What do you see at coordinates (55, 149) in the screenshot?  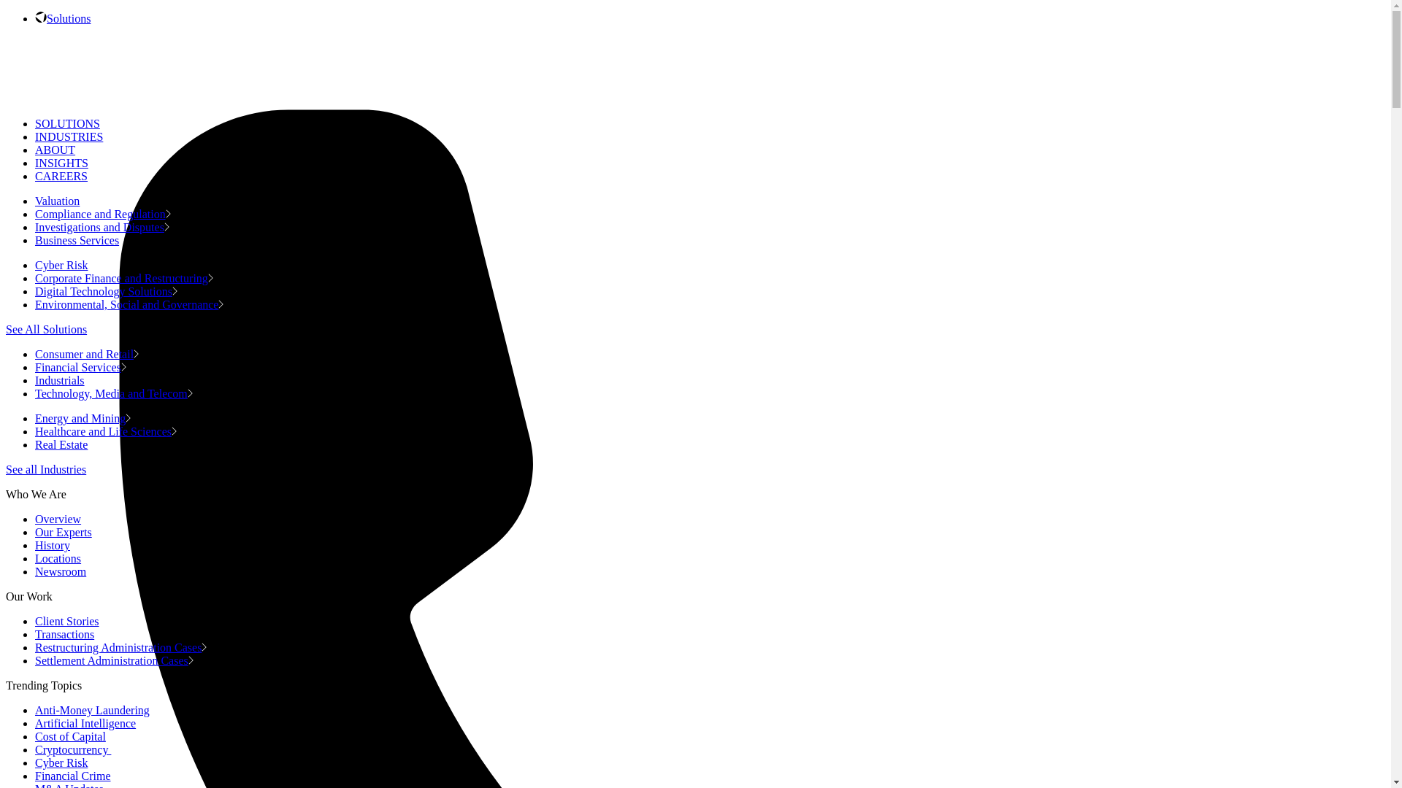 I see `ABOUT` at bounding box center [55, 149].